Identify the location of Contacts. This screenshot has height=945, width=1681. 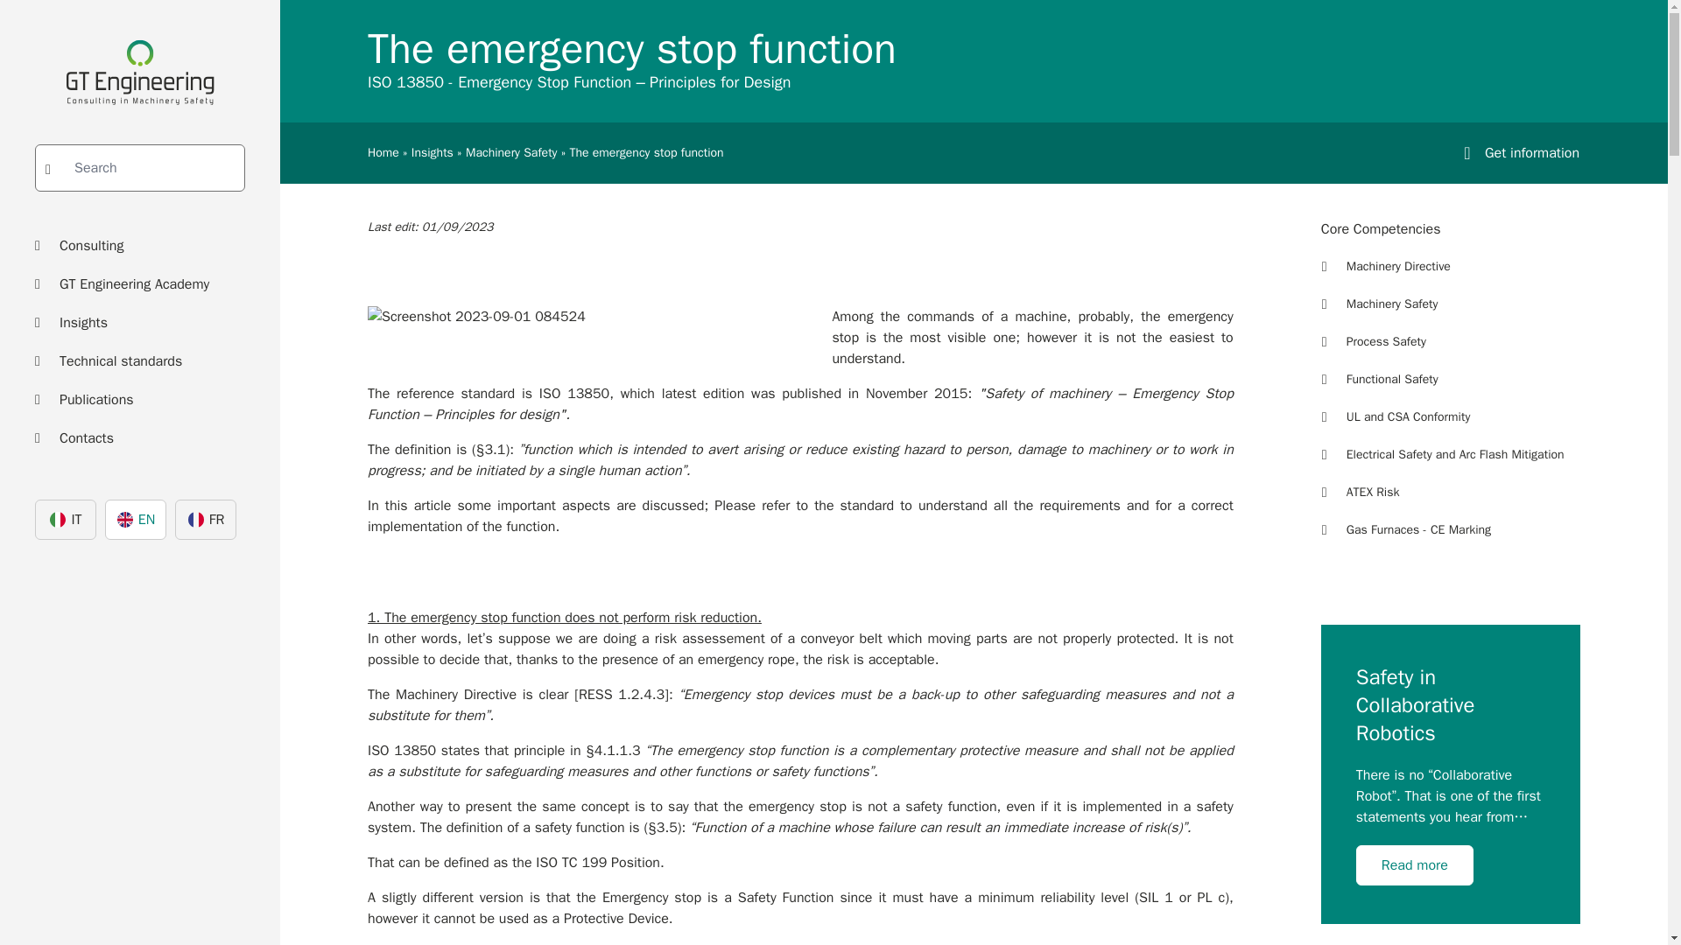
(140, 437).